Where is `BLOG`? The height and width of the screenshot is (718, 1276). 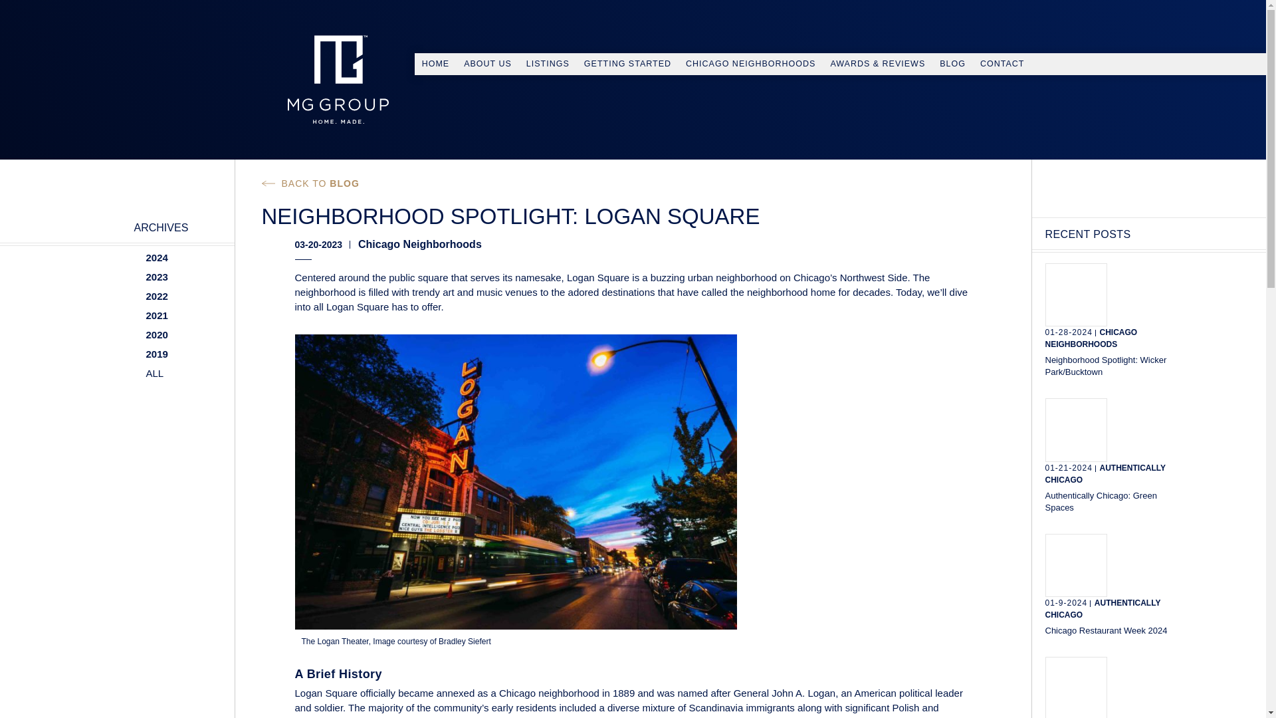
BLOG is located at coordinates (952, 64).